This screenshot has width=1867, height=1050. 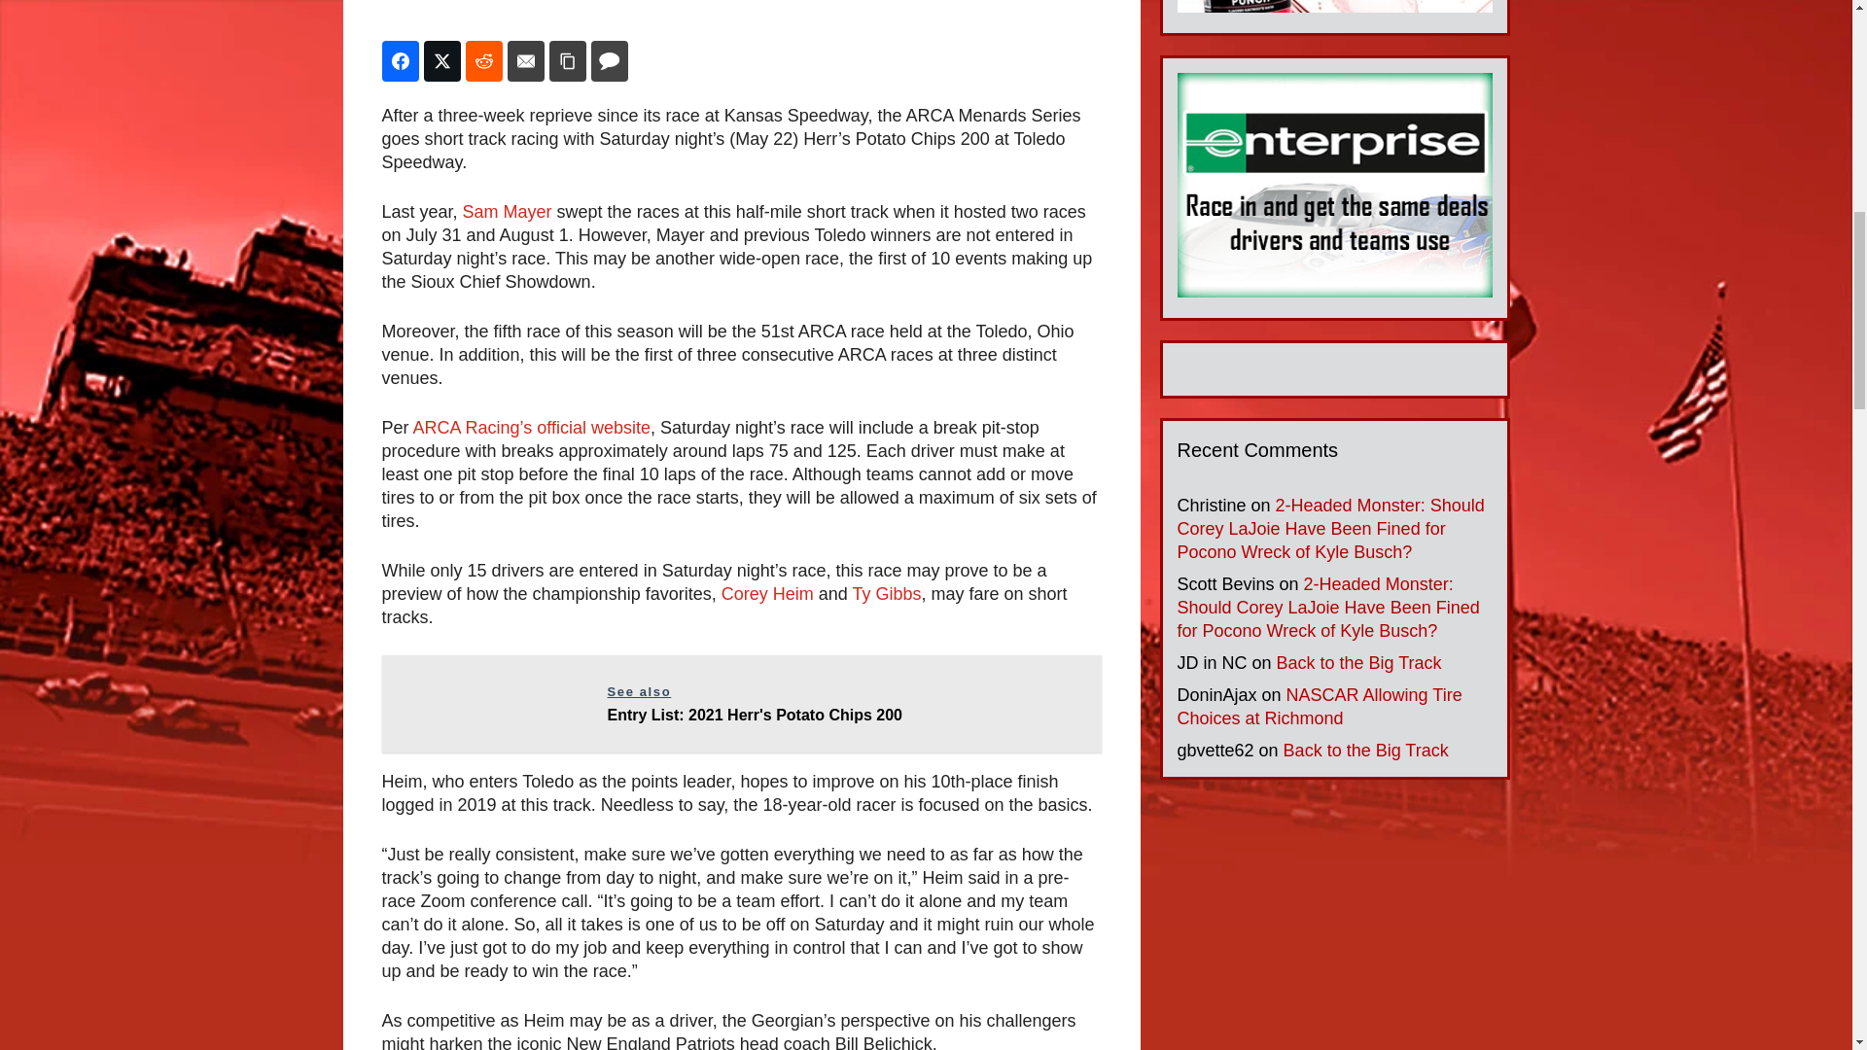 What do you see at coordinates (399, 61) in the screenshot?
I see `Ty Gibbs` at bounding box center [399, 61].